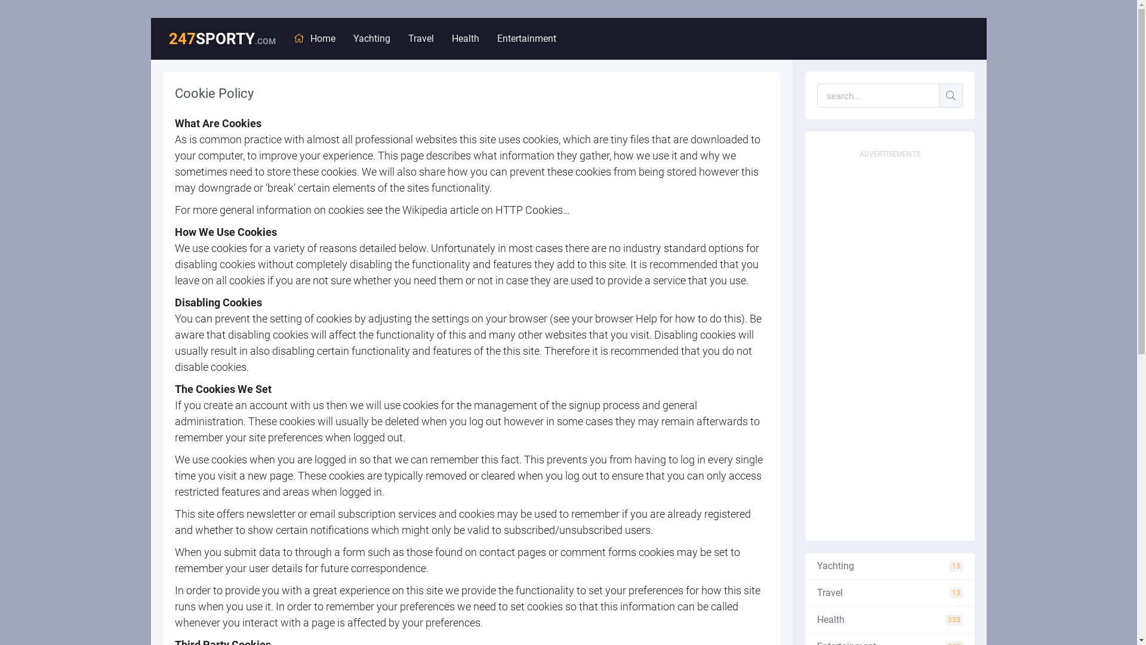 The width and height of the screenshot is (1146, 645). What do you see at coordinates (889, 620) in the screenshot?
I see `Health` at bounding box center [889, 620].